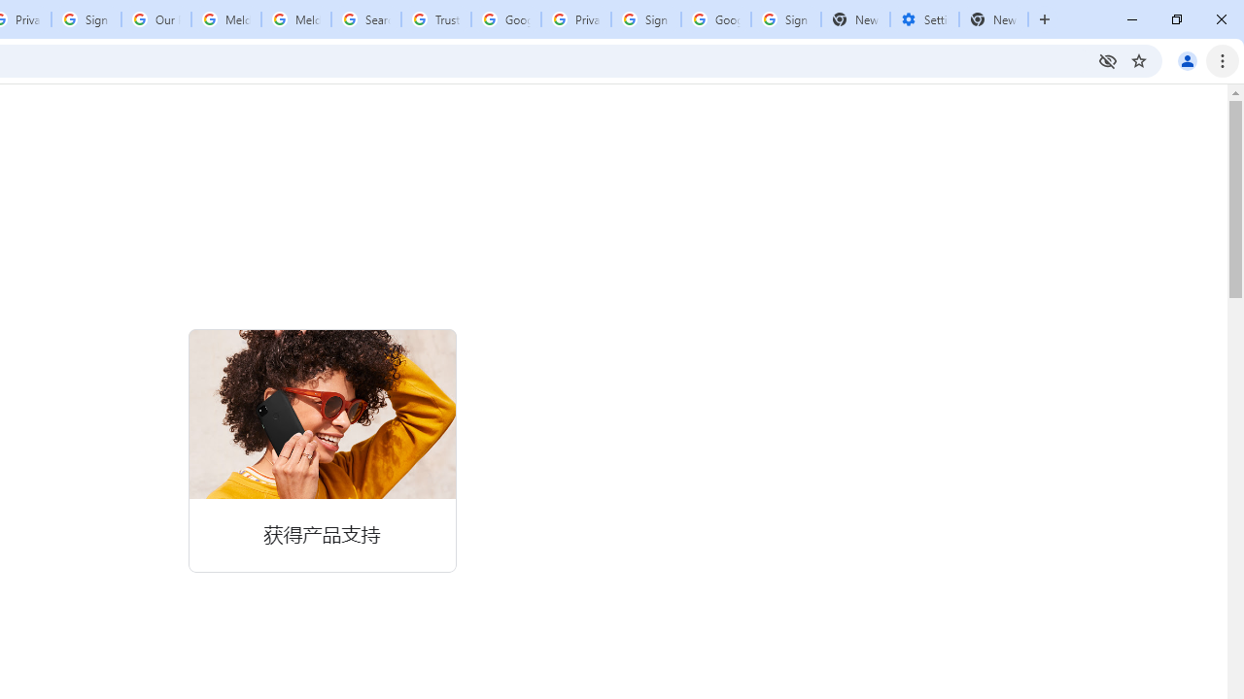  Describe the element at coordinates (645, 19) in the screenshot. I see `Sign in - Google Accounts` at that location.